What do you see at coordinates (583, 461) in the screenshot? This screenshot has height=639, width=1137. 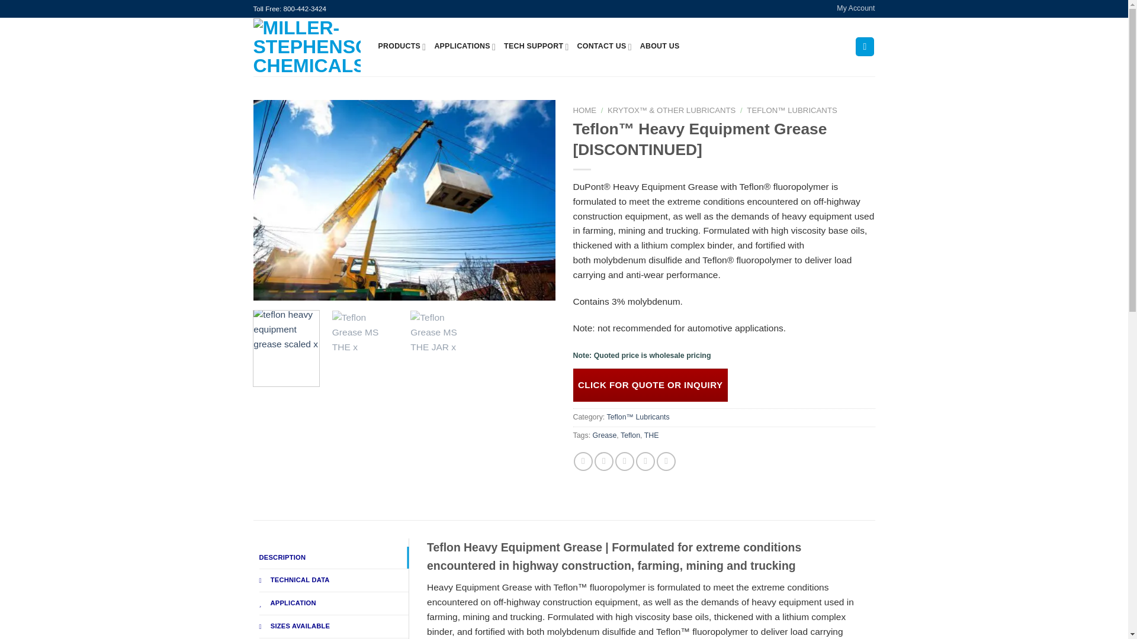 I see `Share on Facebook` at bounding box center [583, 461].